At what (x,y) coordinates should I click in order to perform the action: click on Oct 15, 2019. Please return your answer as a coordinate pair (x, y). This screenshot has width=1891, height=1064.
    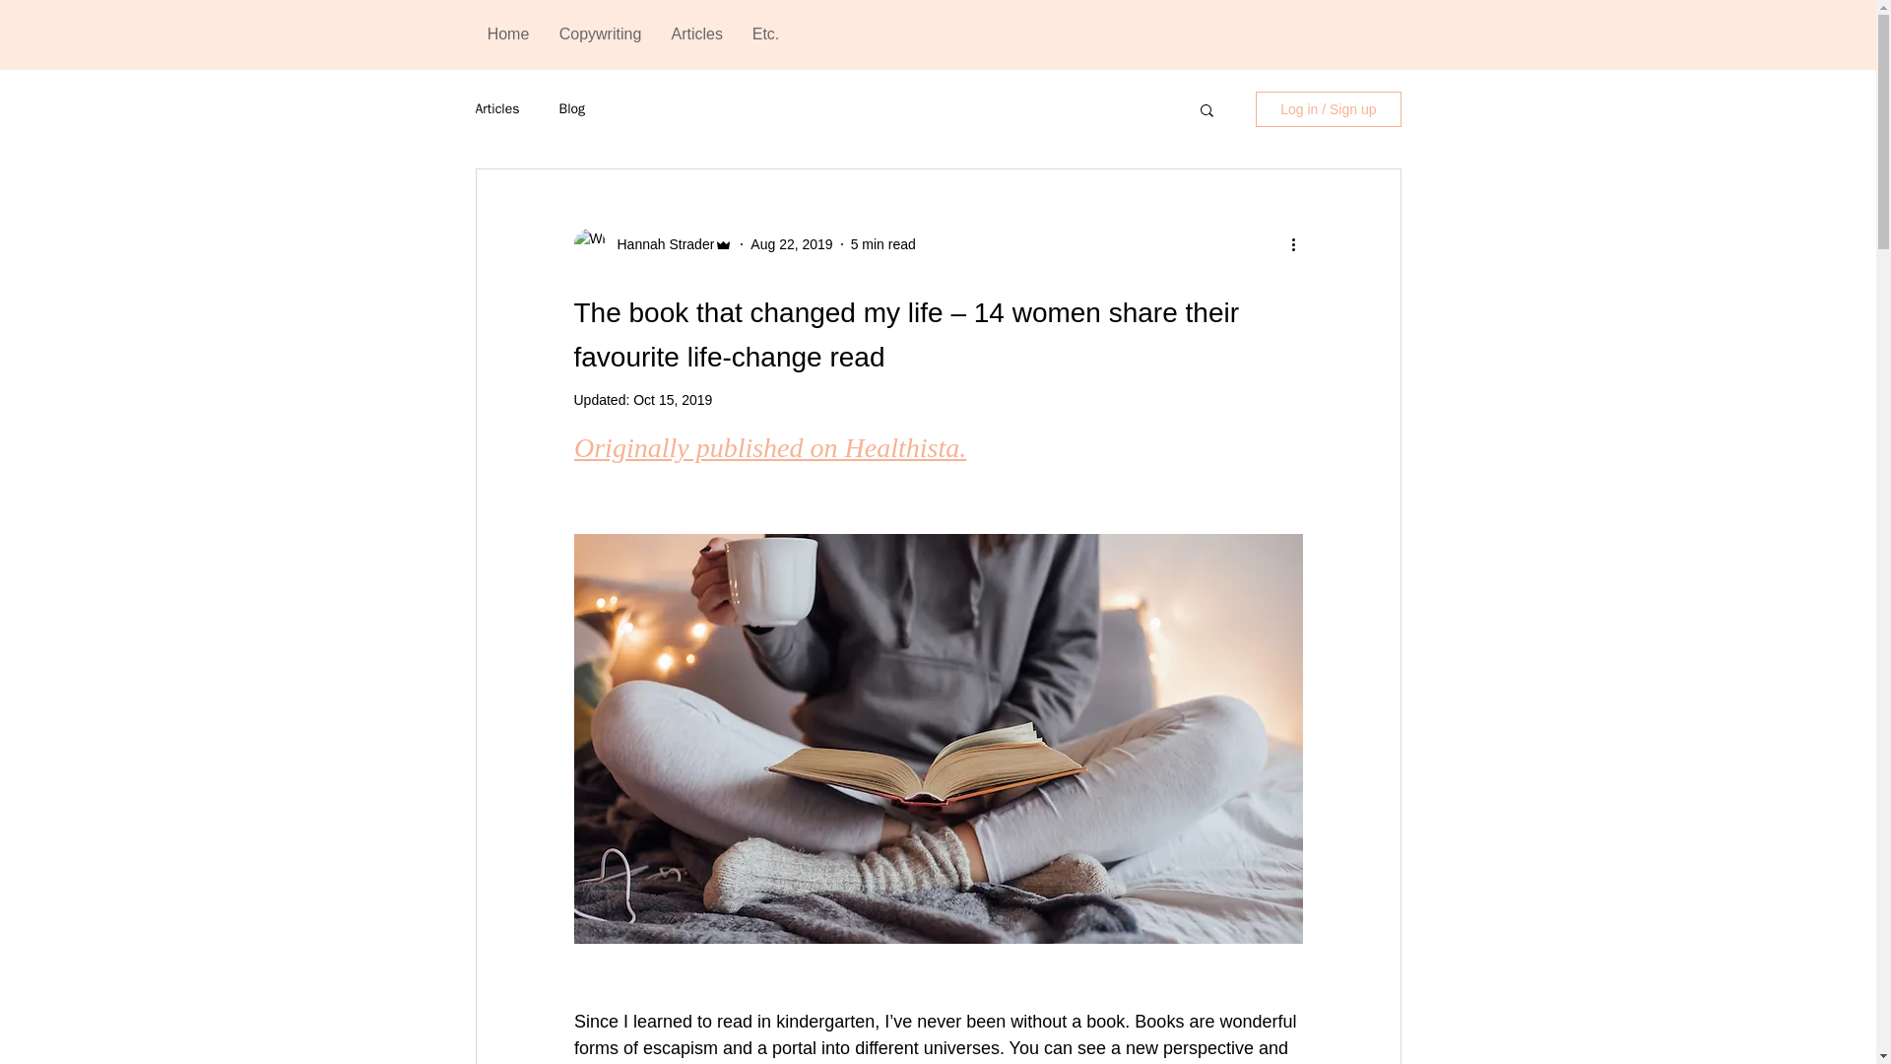
    Looking at the image, I should click on (673, 400).